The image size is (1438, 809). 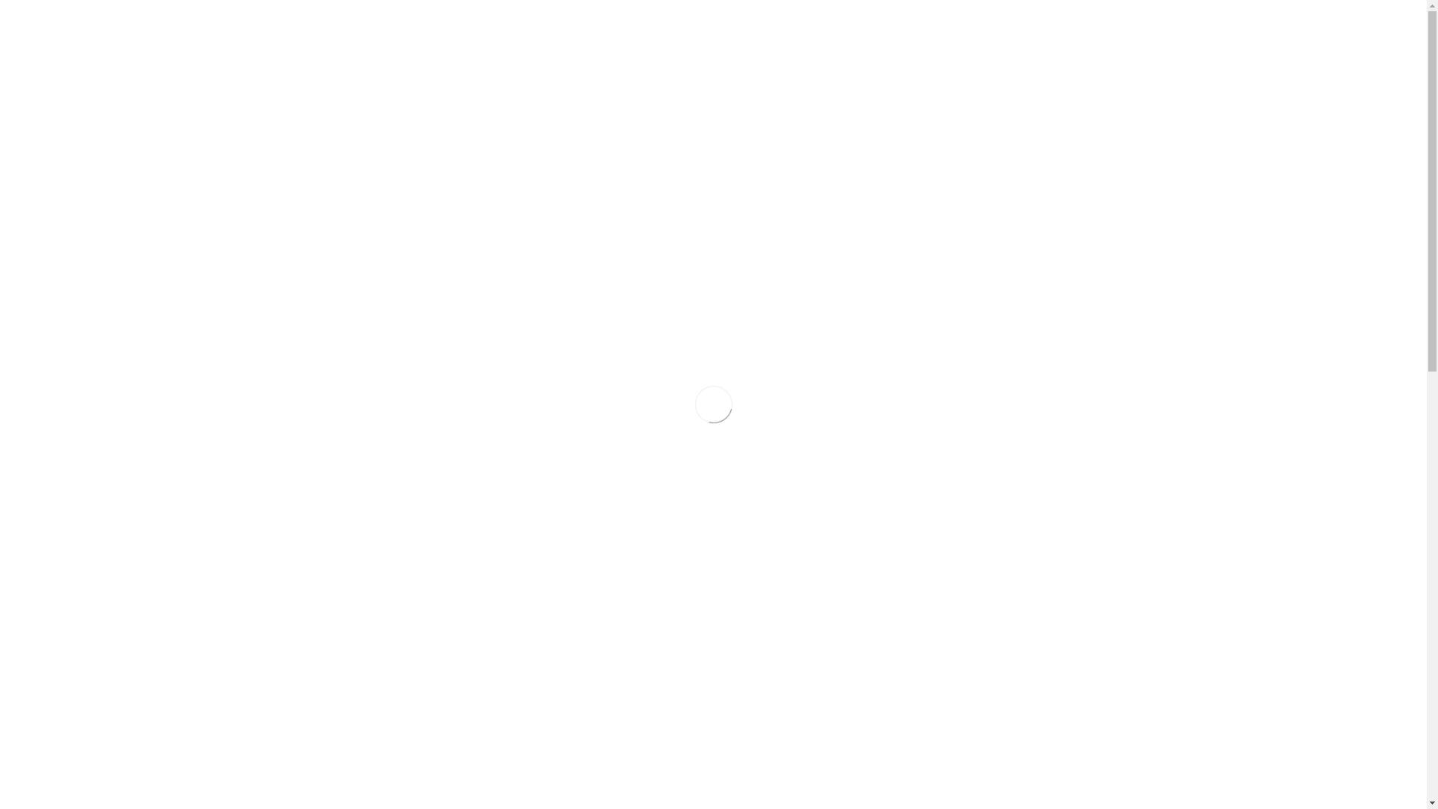 What do you see at coordinates (1005, 36) in the screenshot?
I see `LAVORA CON NOI` at bounding box center [1005, 36].